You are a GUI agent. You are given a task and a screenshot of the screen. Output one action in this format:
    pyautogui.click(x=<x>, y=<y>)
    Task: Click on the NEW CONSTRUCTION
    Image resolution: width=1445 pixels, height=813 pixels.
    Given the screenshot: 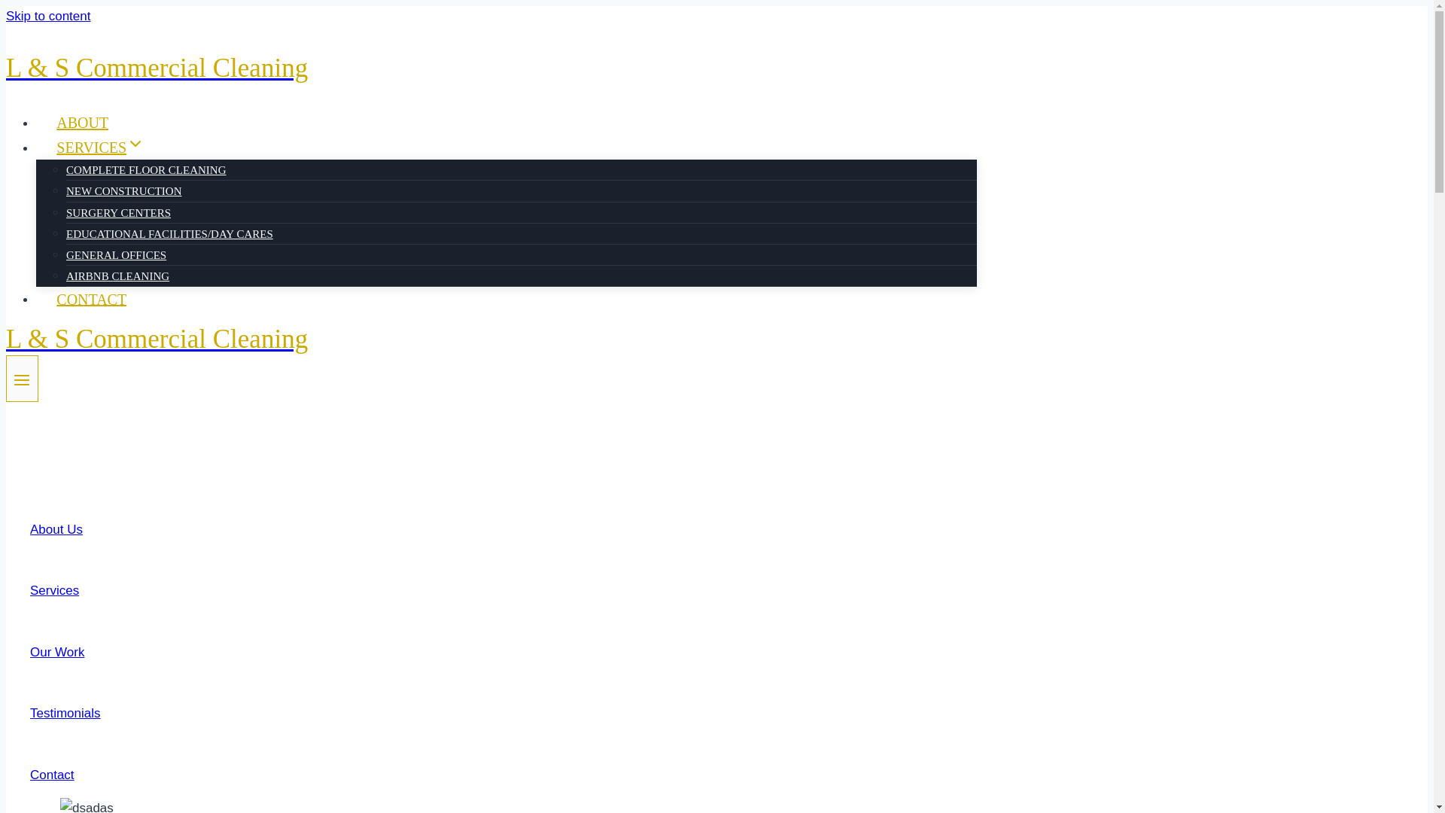 What is the action you would take?
    pyautogui.click(x=123, y=191)
    